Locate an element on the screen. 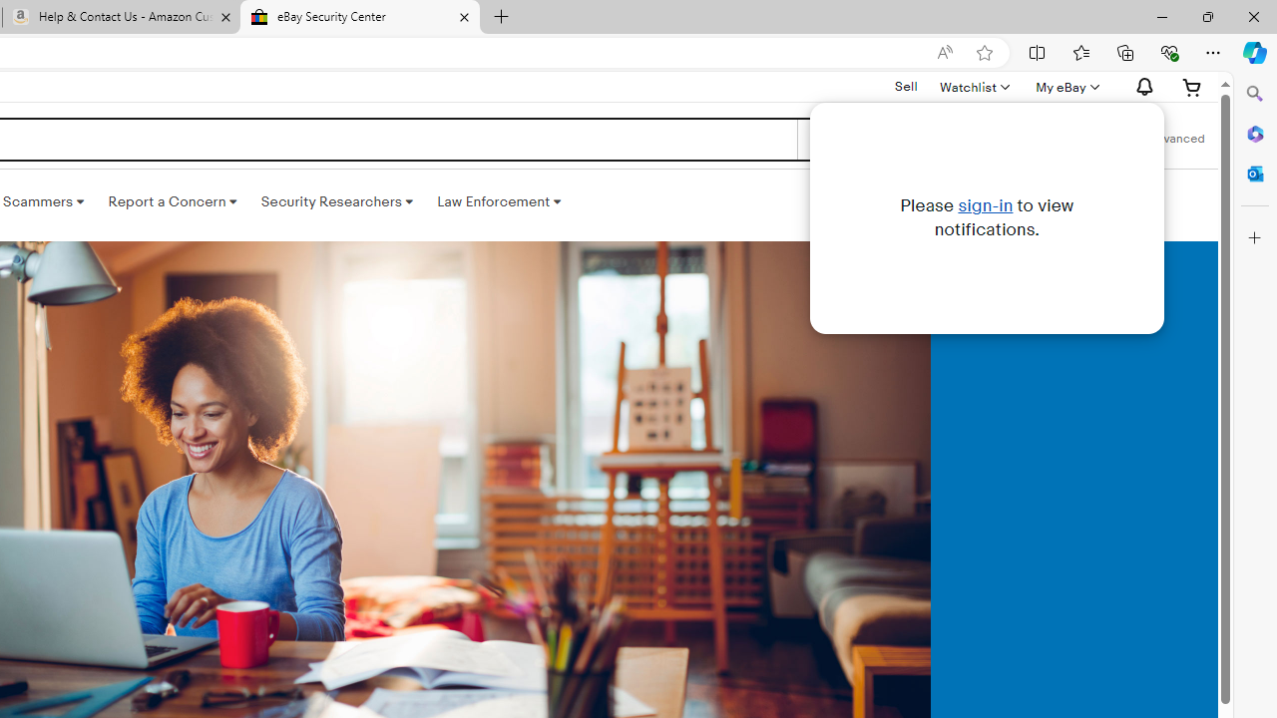  Your shopping cart is located at coordinates (1192, 87).